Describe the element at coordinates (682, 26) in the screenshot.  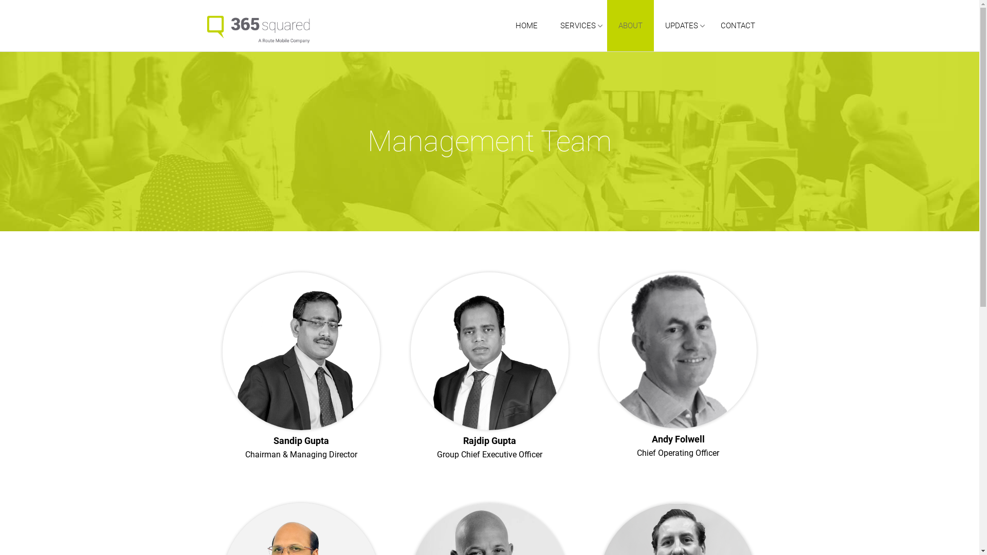
I see `UPDATES` at that location.